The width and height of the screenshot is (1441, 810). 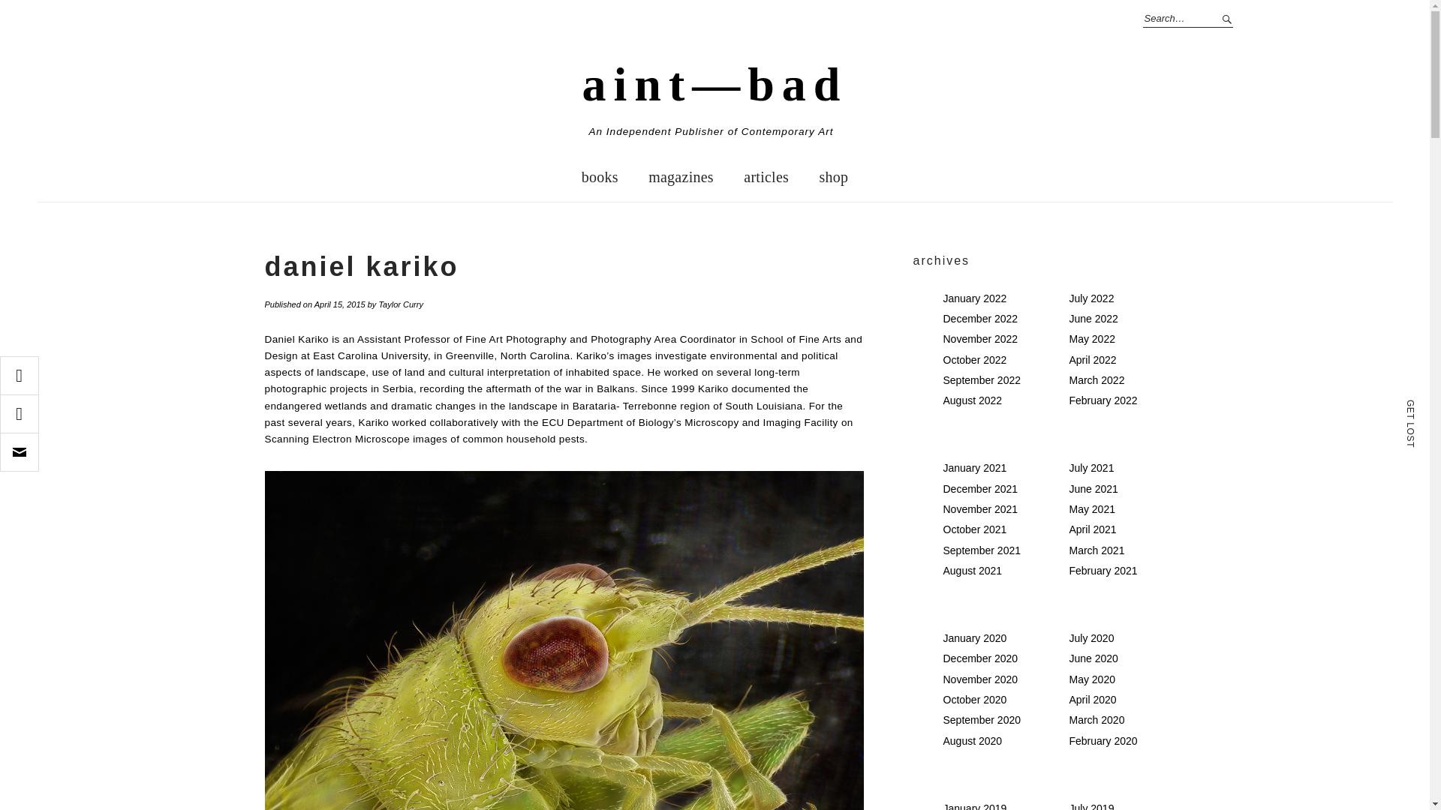 I want to click on December 2022, so click(x=979, y=318).